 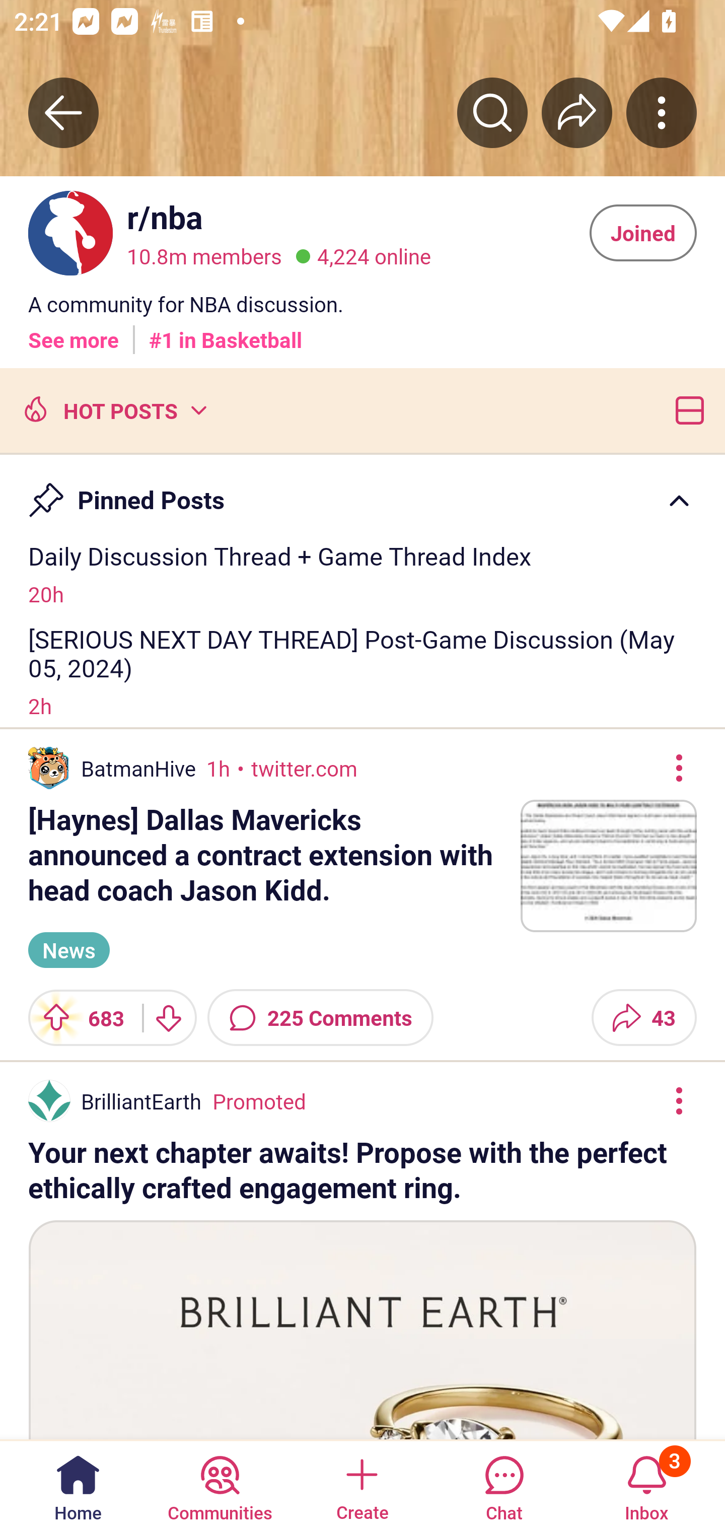 I want to click on Daily Discussion Thread + Game Thread Index 20h, so click(x=362, y=573).